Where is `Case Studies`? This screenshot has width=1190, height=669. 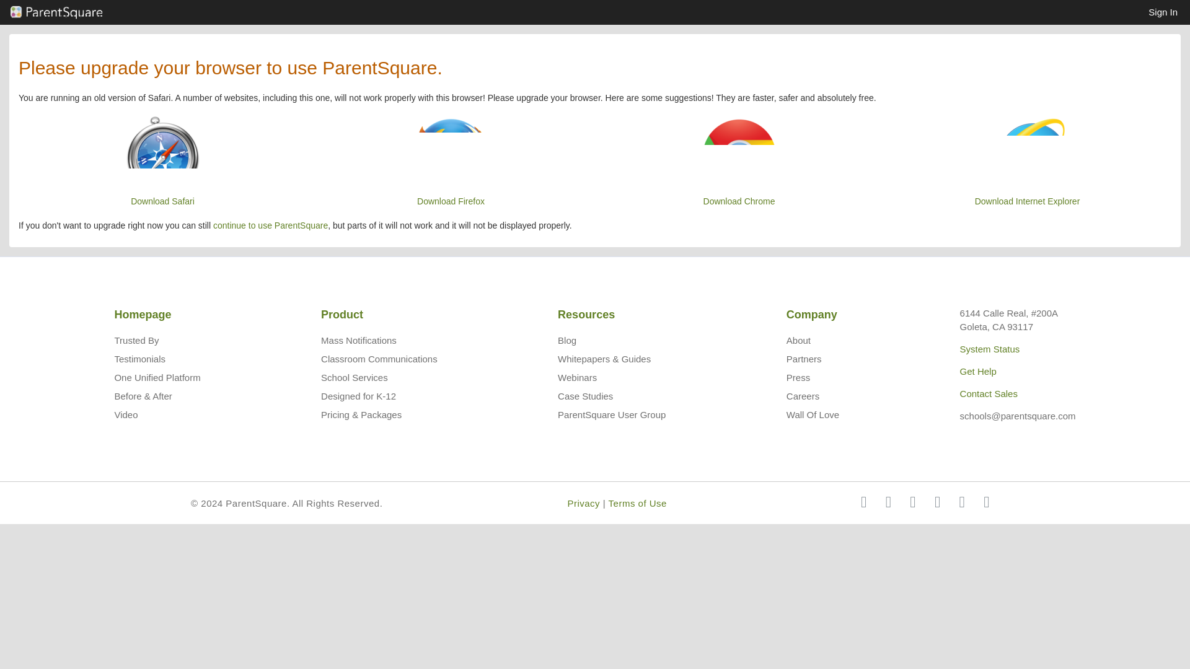 Case Studies is located at coordinates (585, 396).